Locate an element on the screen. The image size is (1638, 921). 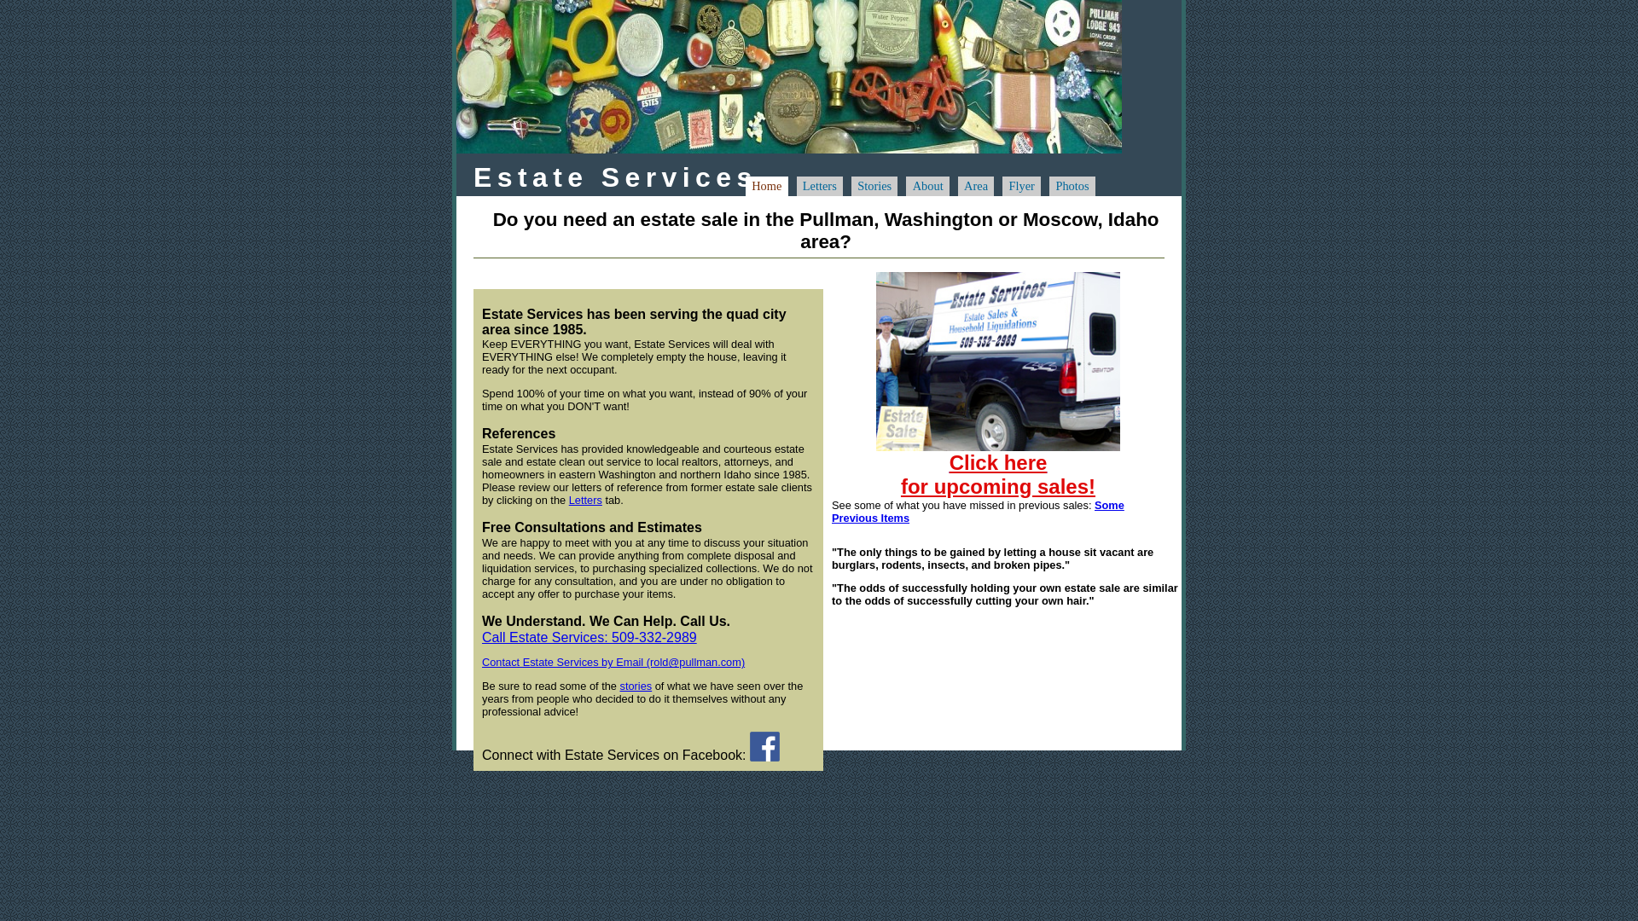
Letters is located at coordinates (585, 500).